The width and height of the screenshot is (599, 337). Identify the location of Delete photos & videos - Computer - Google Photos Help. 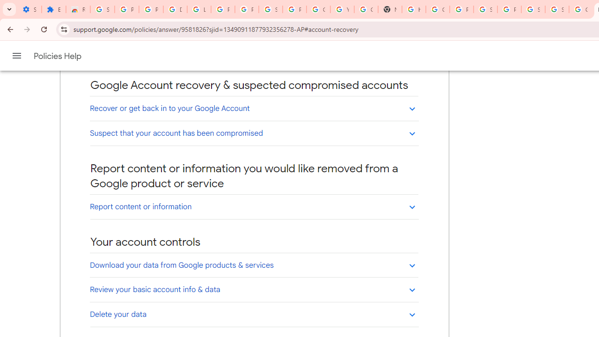
(175, 9).